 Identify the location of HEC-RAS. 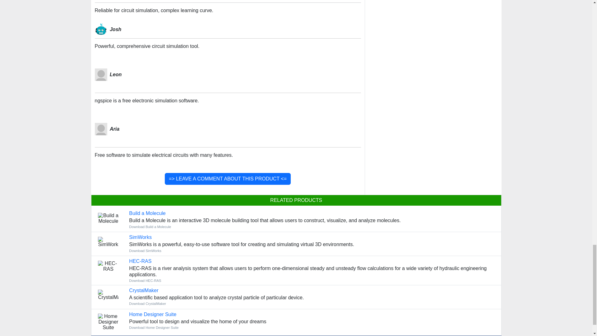
(140, 261).